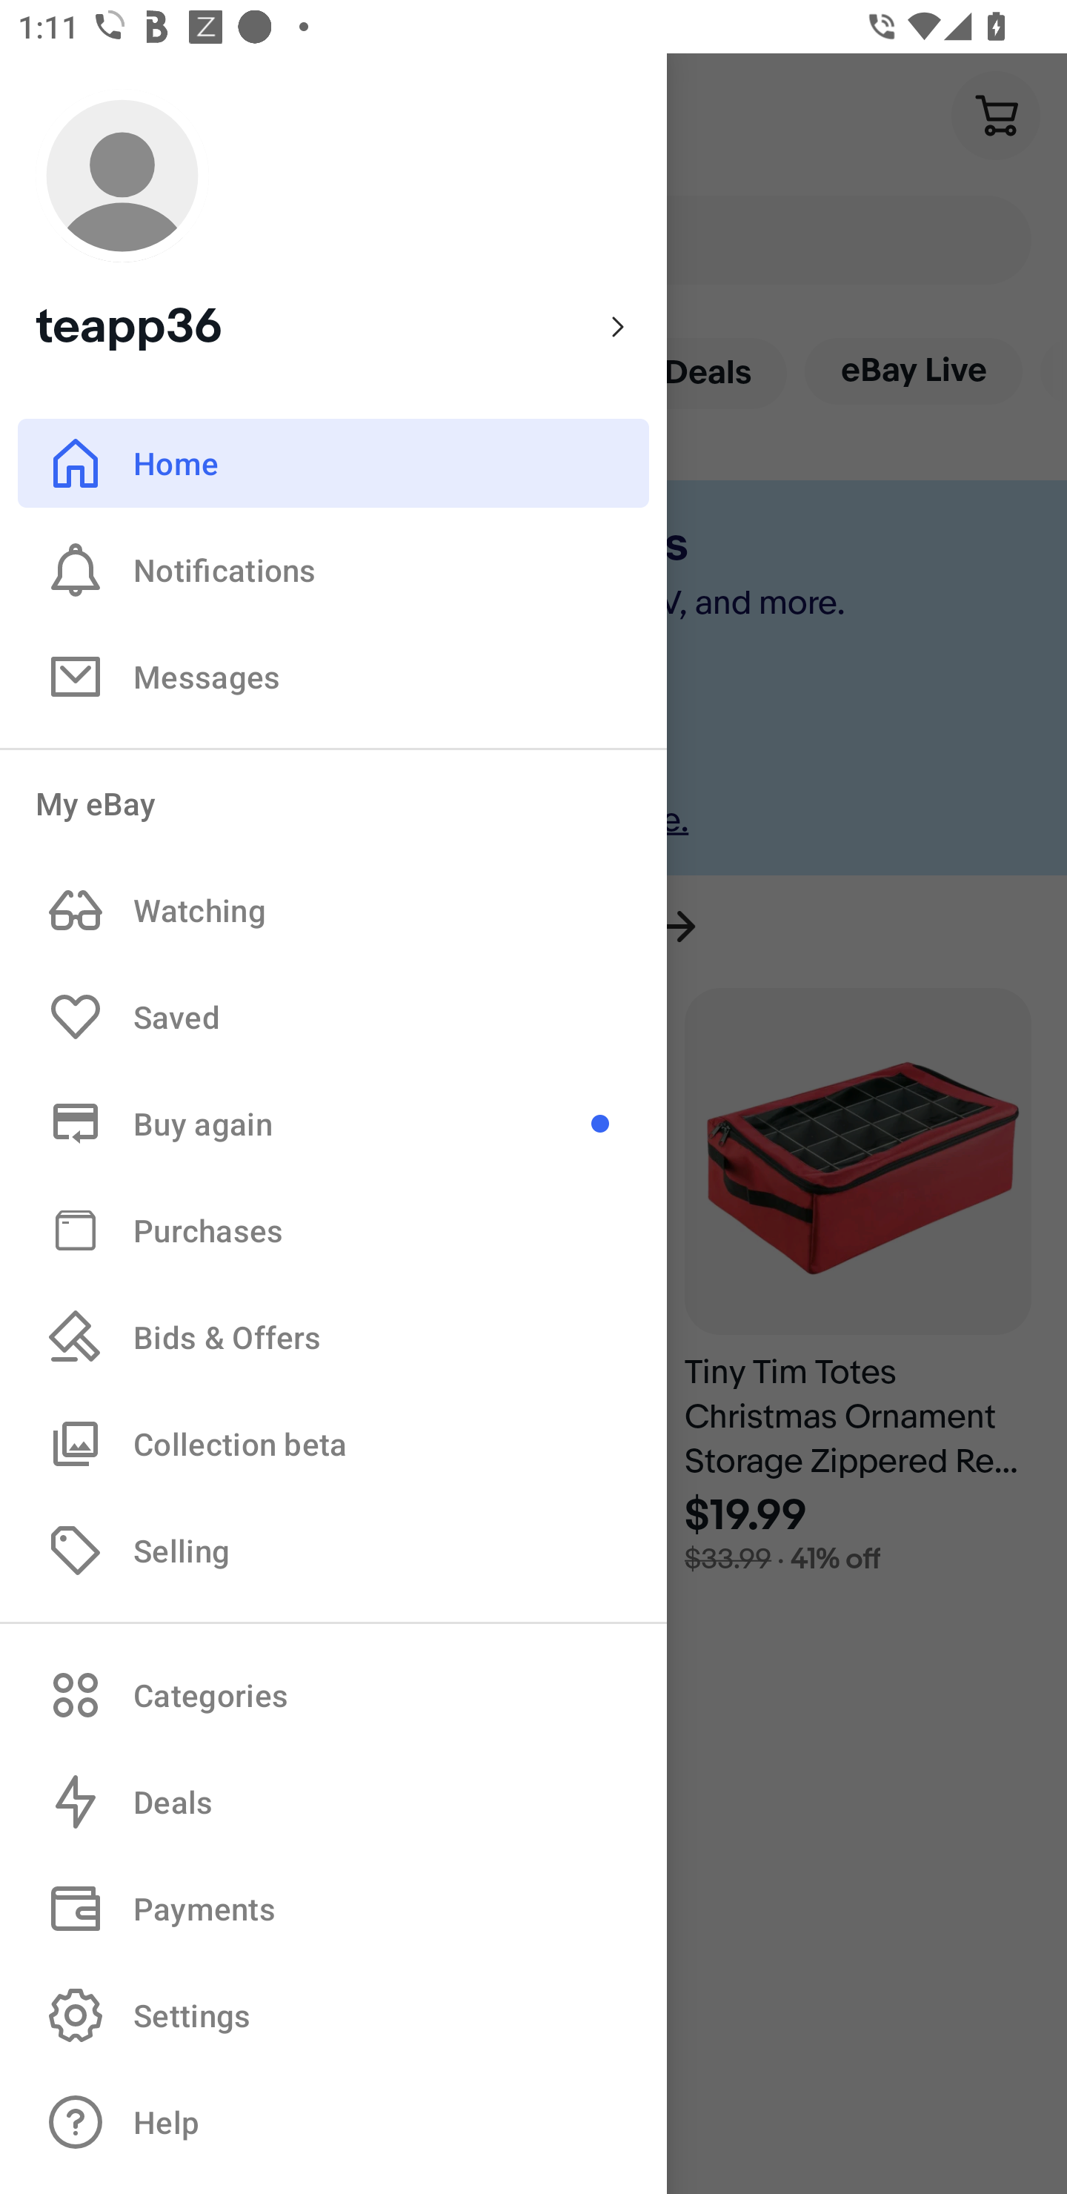 This screenshot has width=1067, height=2194. What do you see at coordinates (333, 1229) in the screenshot?
I see `Purchases` at bounding box center [333, 1229].